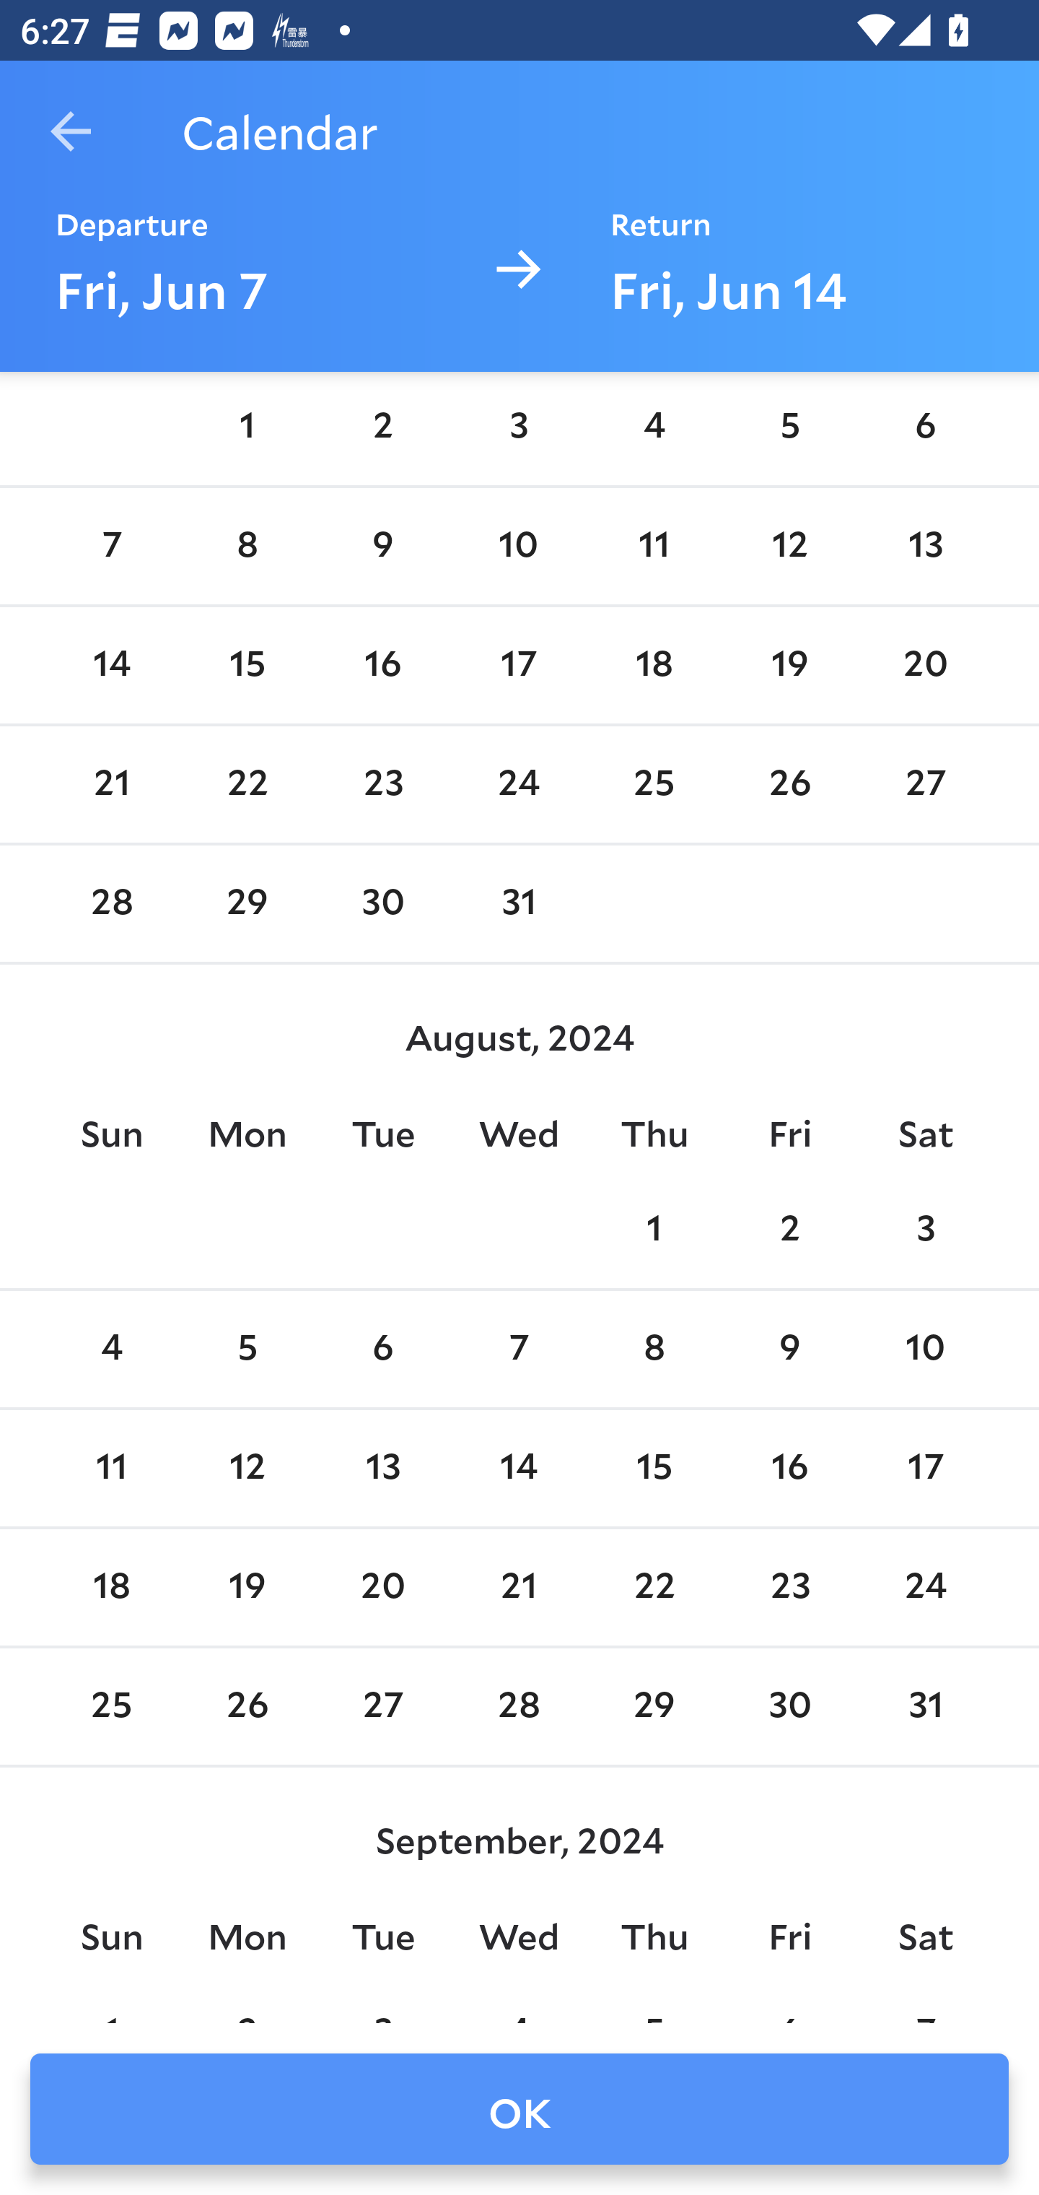 This screenshot has height=2195, width=1039. What do you see at coordinates (382, 1349) in the screenshot?
I see `6` at bounding box center [382, 1349].